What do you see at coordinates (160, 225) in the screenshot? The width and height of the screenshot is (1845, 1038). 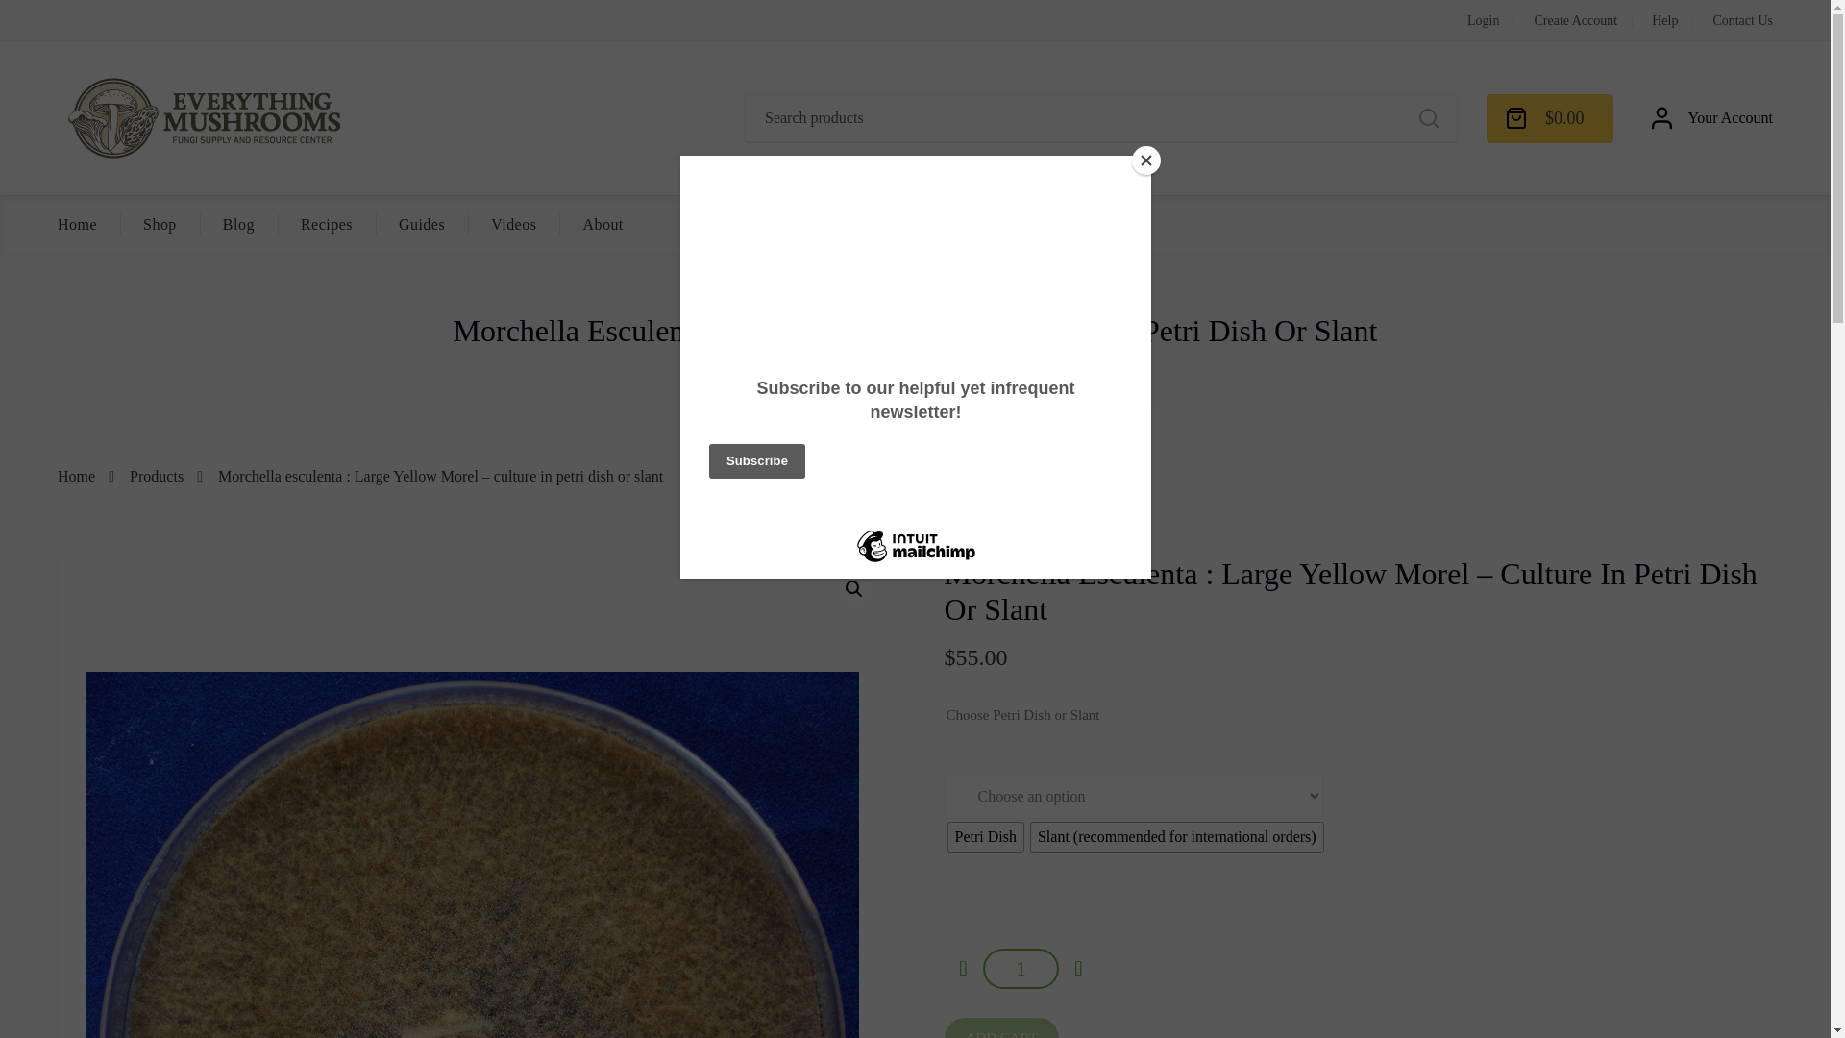 I see `Shop` at bounding box center [160, 225].